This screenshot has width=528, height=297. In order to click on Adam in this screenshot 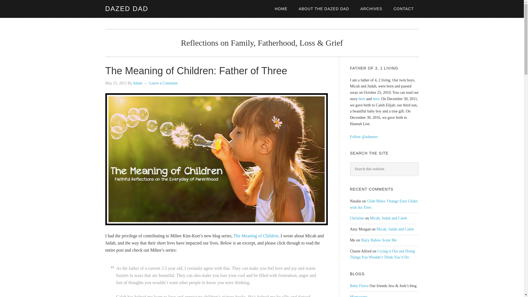, I will do `click(137, 83)`.